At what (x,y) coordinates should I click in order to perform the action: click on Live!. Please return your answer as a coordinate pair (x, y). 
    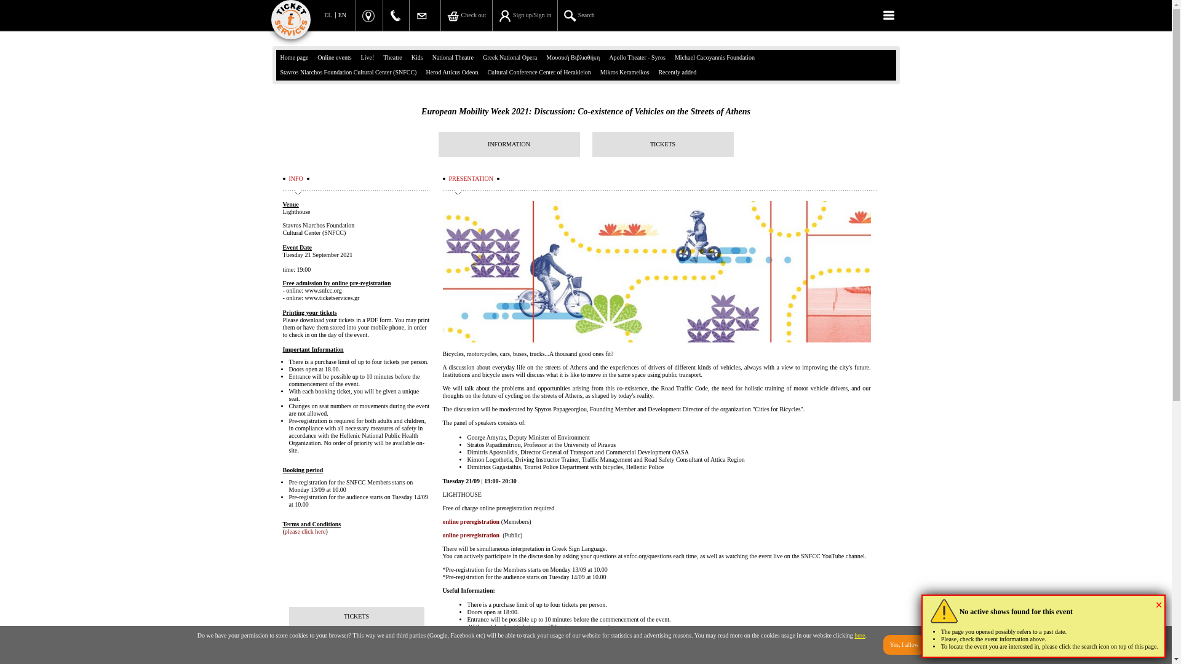
    Looking at the image, I should click on (369, 58).